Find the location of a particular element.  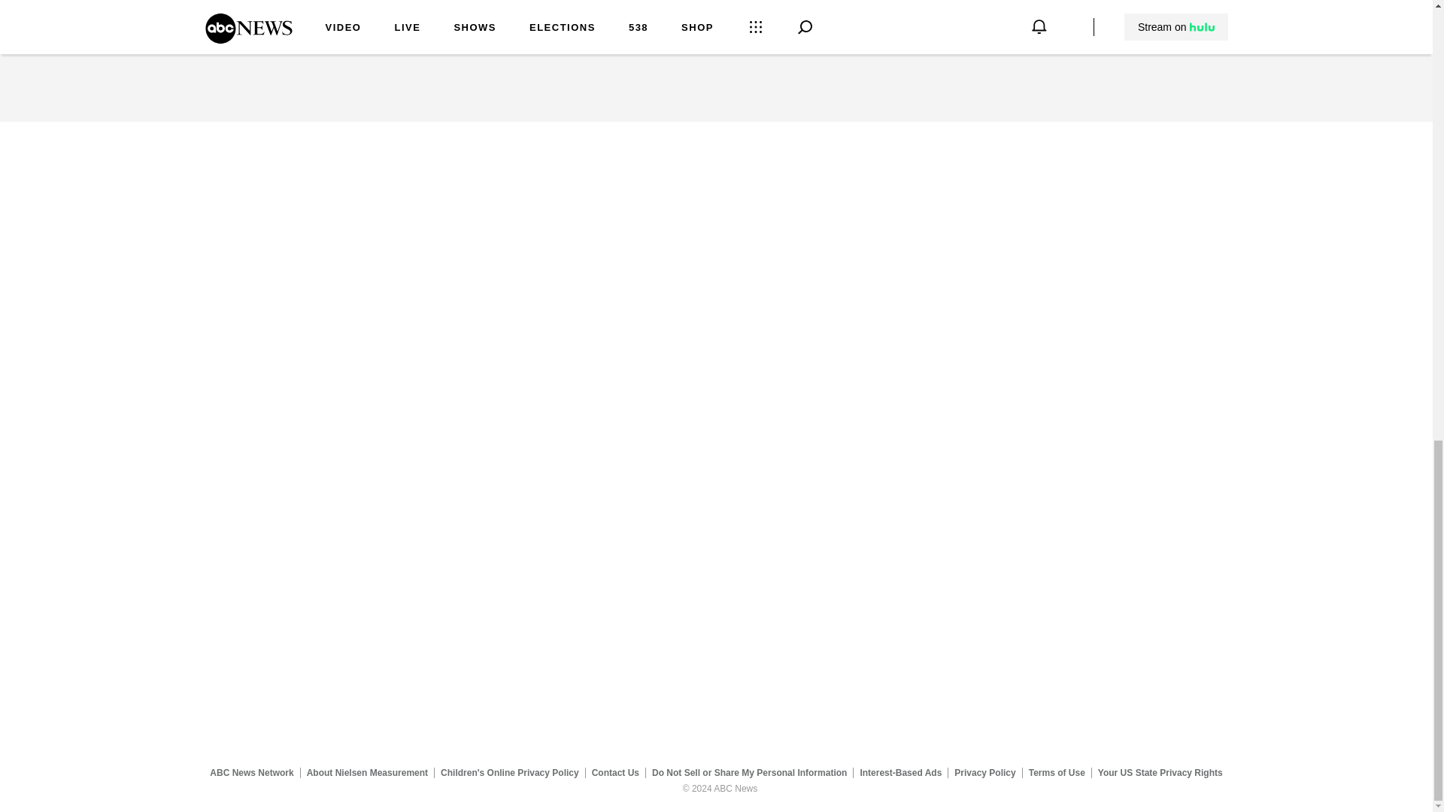

Do Not Sell or Share My Personal Information is located at coordinates (749, 772).